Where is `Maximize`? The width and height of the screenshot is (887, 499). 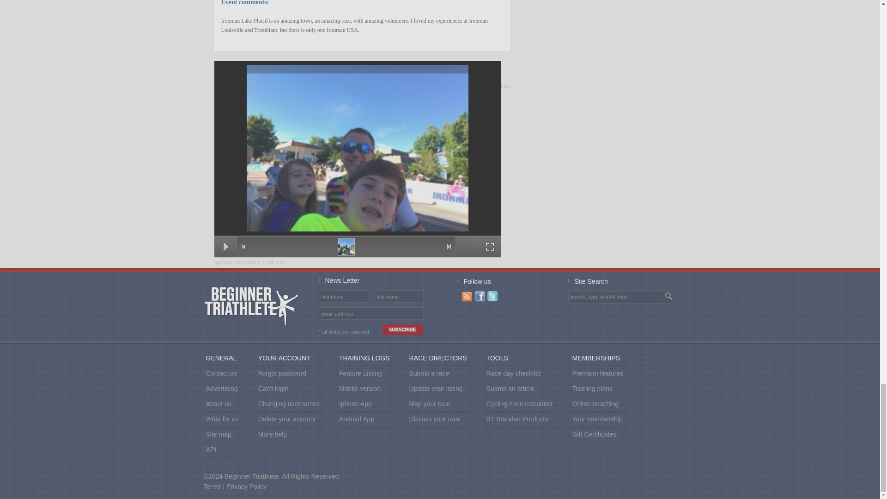
Maximize is located at coordinates (490, 247).